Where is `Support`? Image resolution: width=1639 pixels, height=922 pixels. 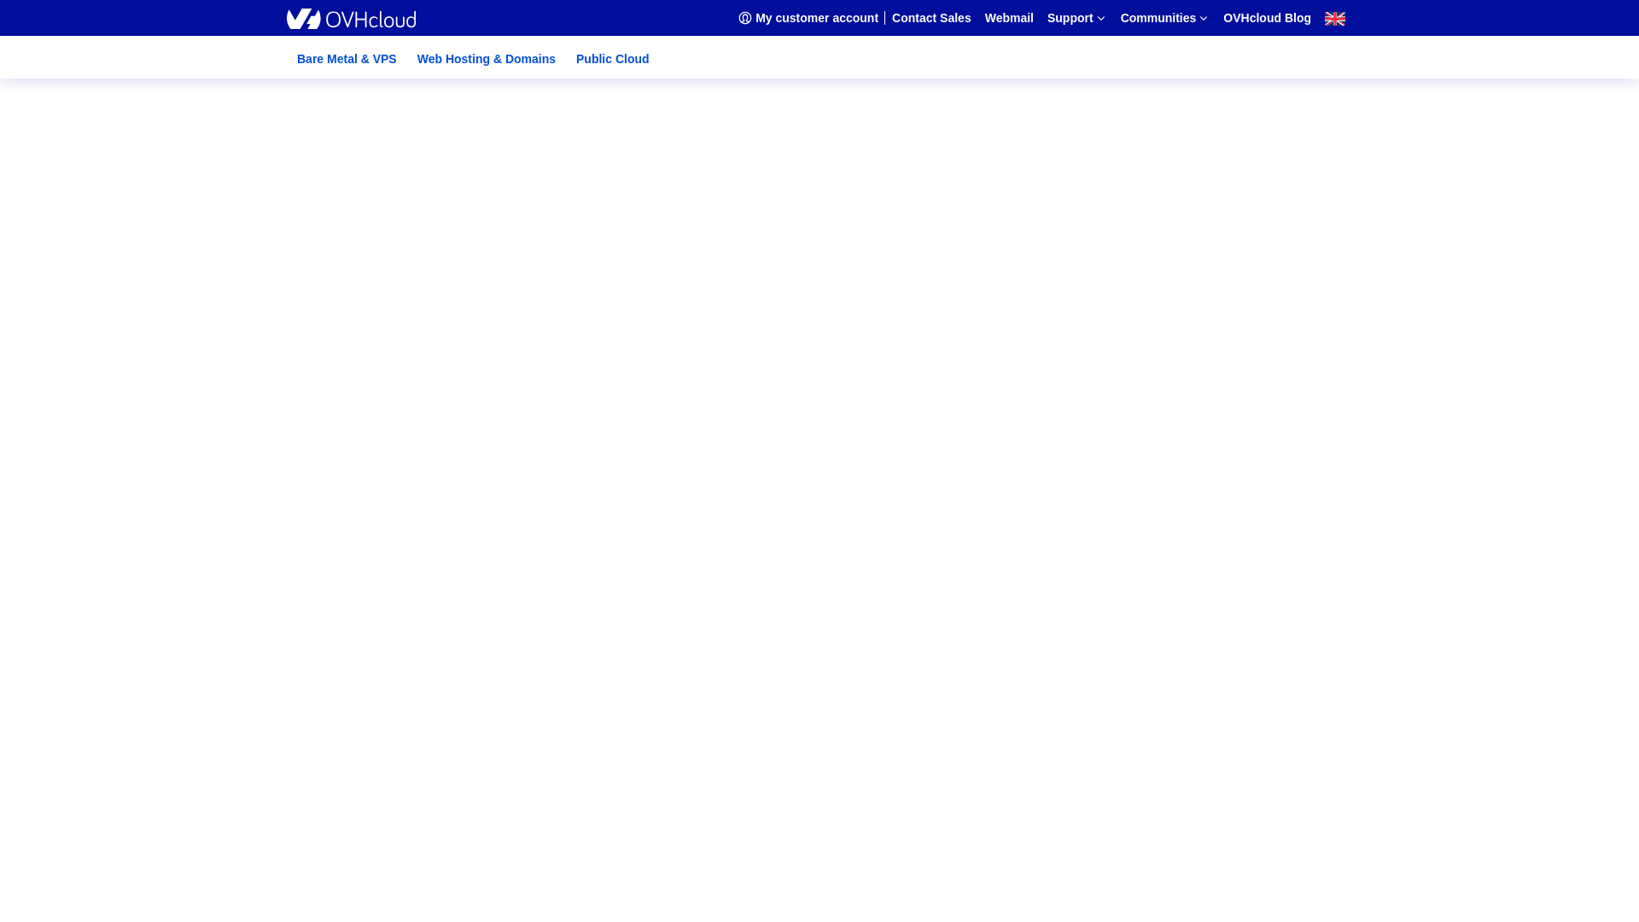 Support is located at coordinates (68, 316).